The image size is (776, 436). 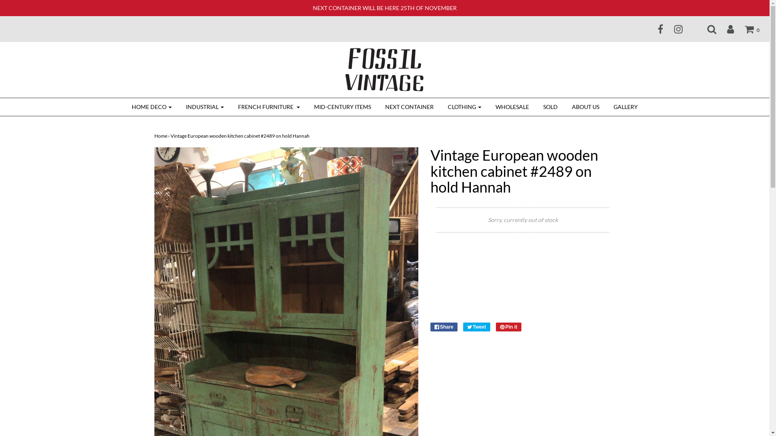 I want to click on Tweet, so click(x=477, y=327).